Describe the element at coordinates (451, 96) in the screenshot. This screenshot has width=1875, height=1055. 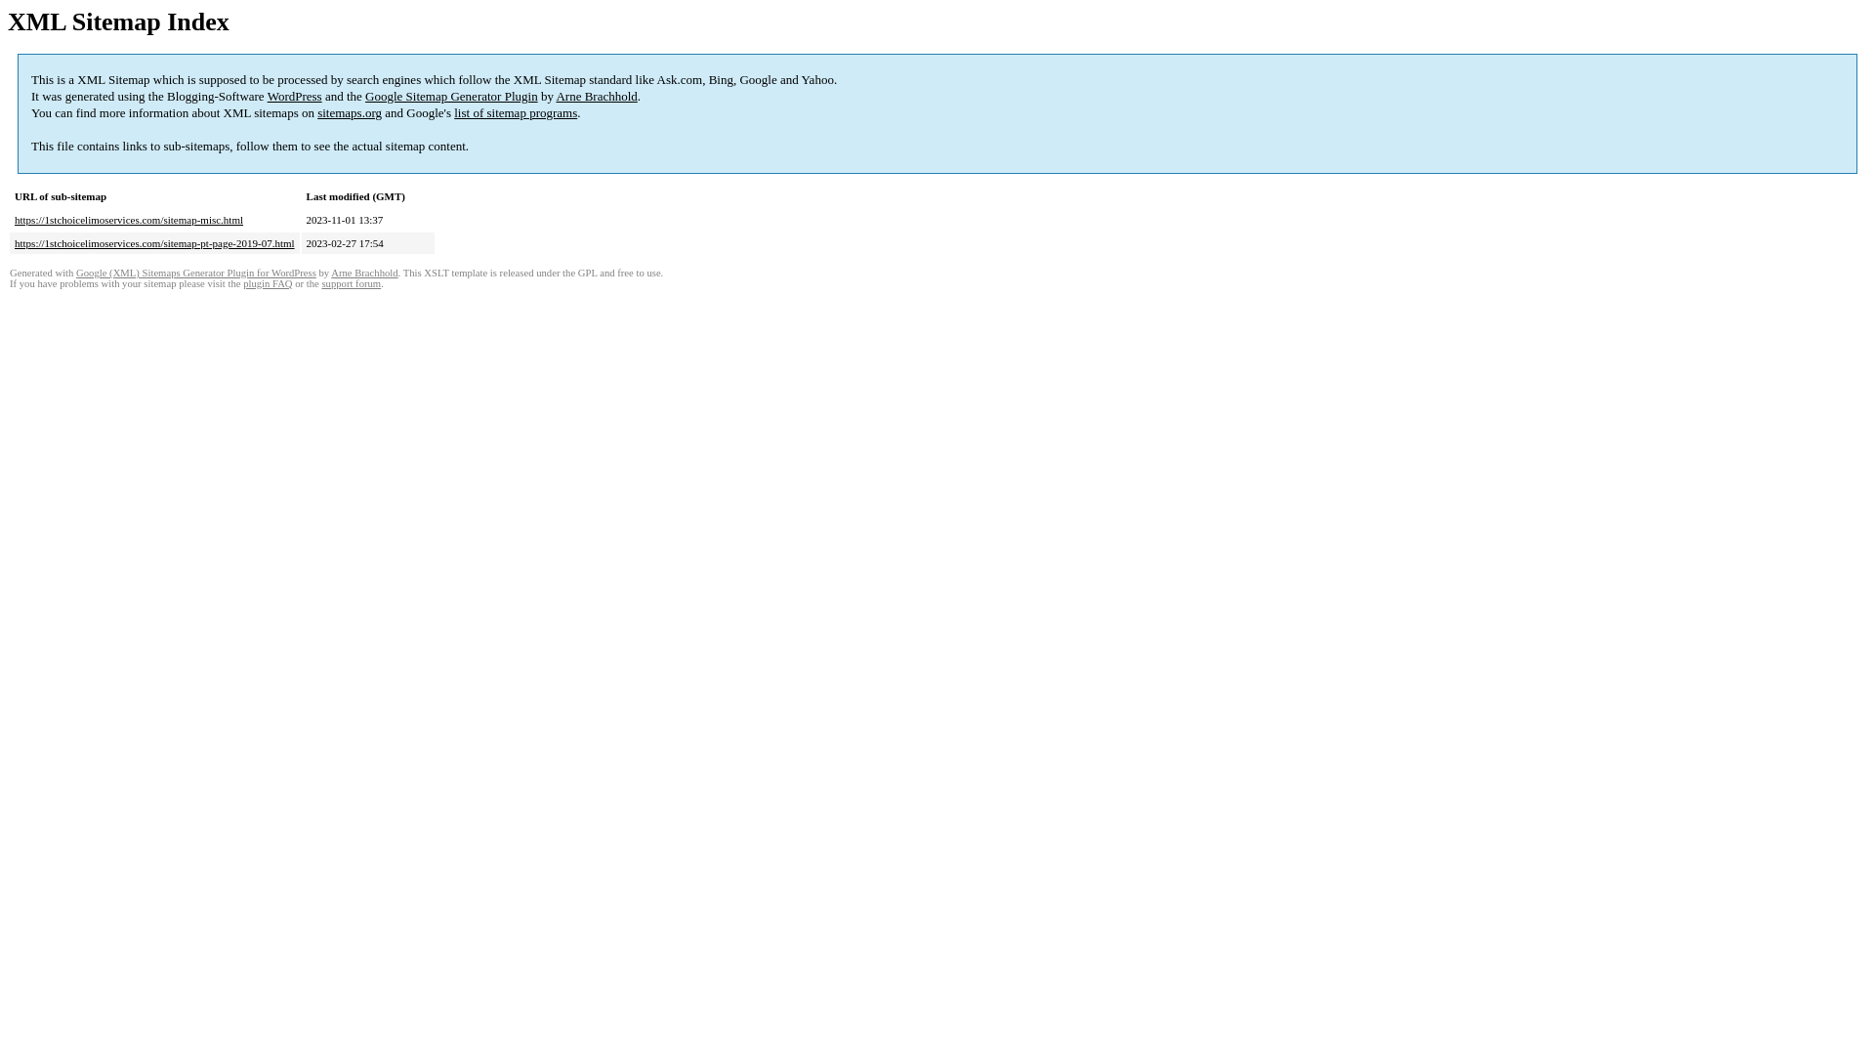
I see `Google Sitemap Generator Plugin` at that location.